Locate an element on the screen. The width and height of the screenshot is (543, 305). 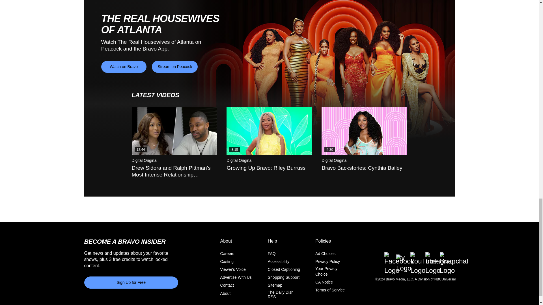
Advertise With Us is located at coordinates (236, 278).